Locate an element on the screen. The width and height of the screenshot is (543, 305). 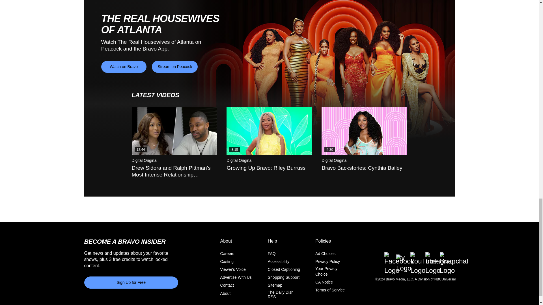
Advertise With Us is located at coordinates (236, 278).